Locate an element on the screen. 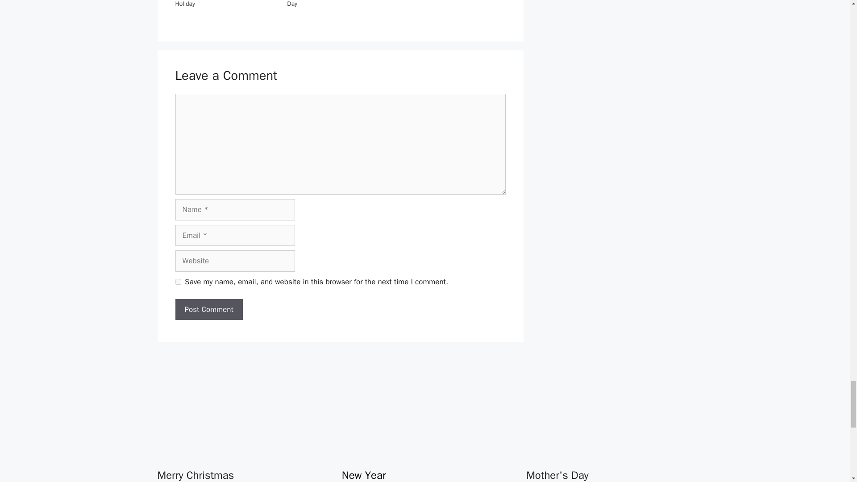 This screenshot has height=482, width=857. Is American Family Day A Public Holiday is located at coordinates (218, 4).